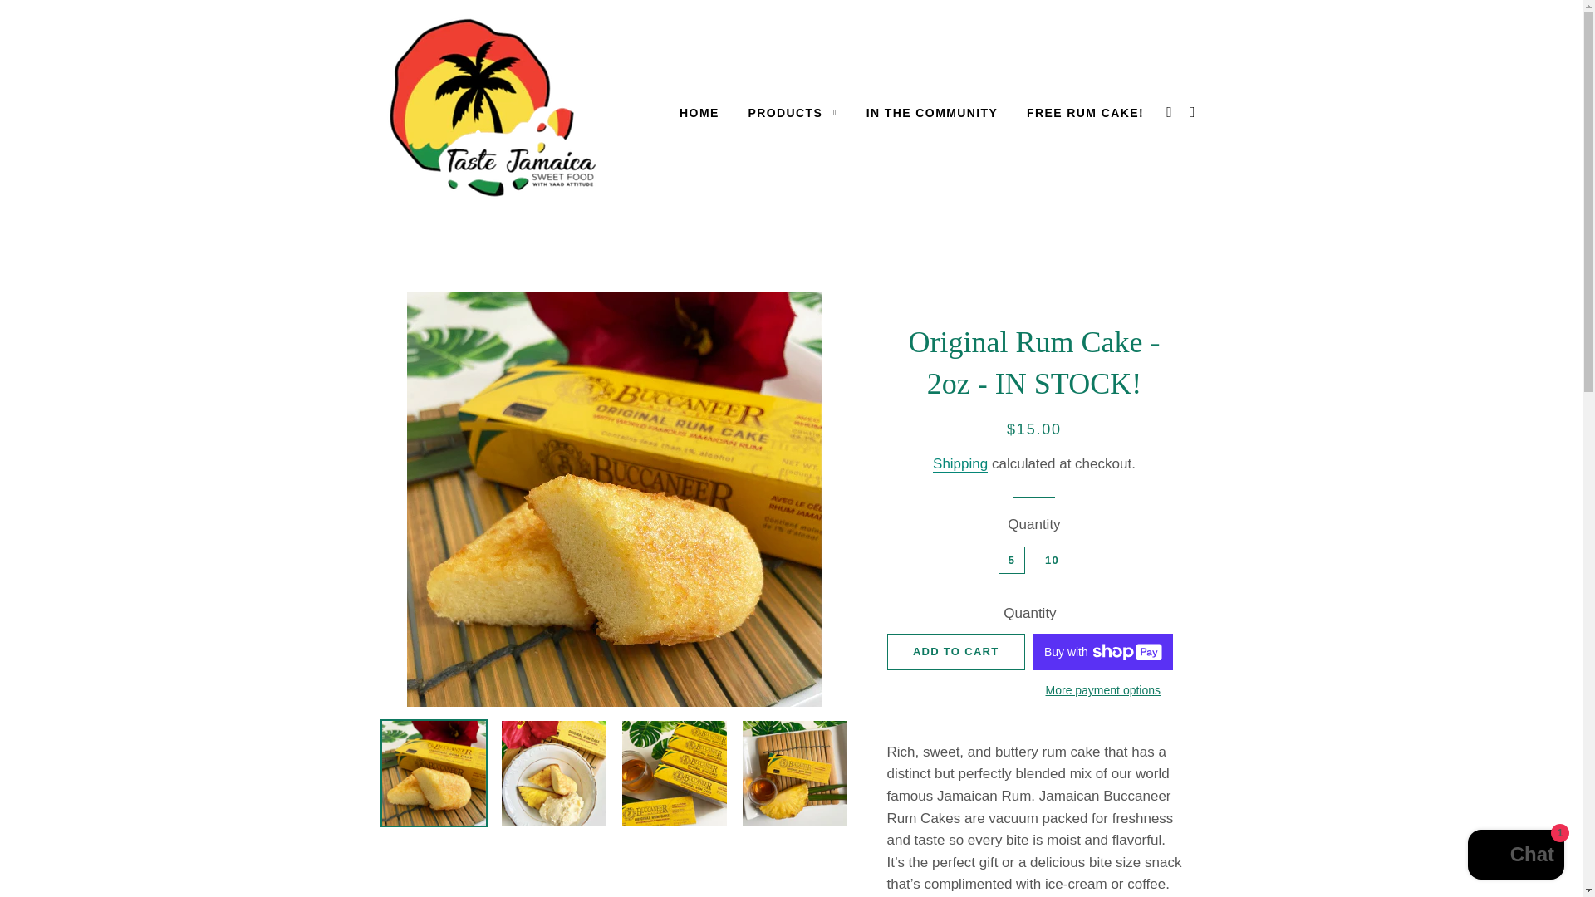  Describe the element at coordinates (1515, 856) in the screenshot. I see `Shopify online store chat` at that location.